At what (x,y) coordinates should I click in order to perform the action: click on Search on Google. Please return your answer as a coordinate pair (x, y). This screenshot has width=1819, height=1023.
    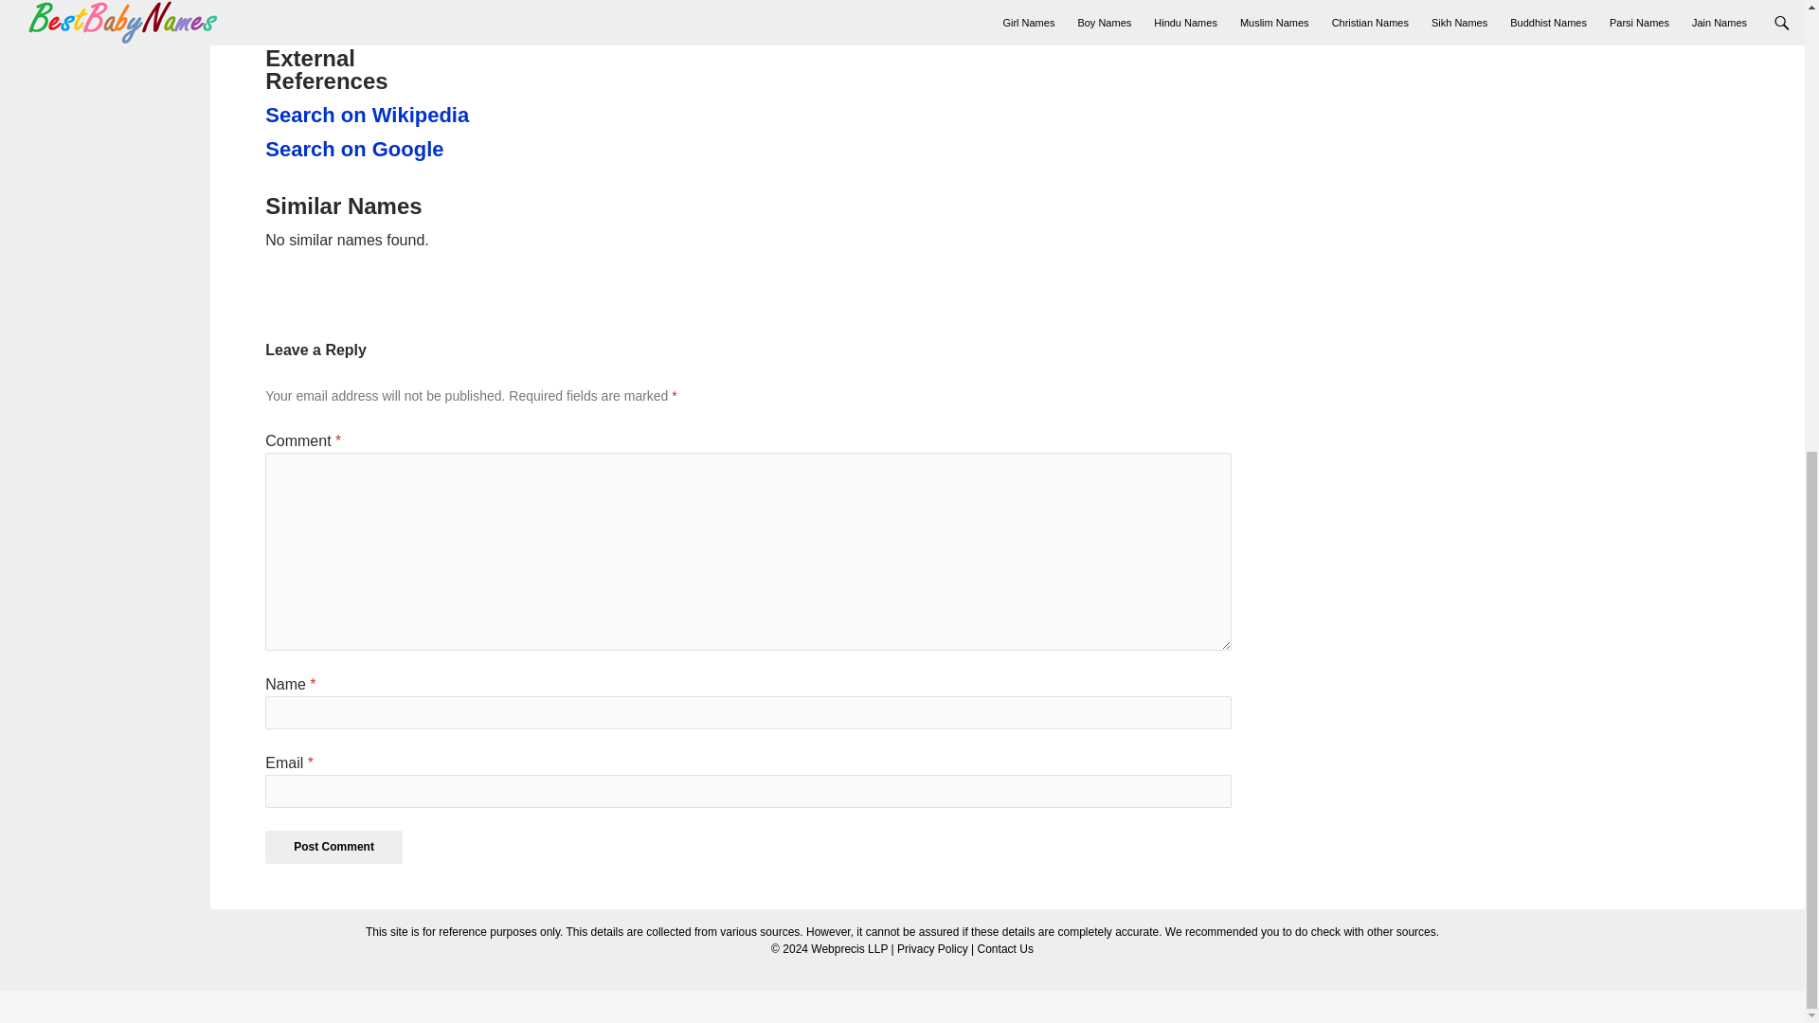
    Looking at the image, I should click on (369, 149).